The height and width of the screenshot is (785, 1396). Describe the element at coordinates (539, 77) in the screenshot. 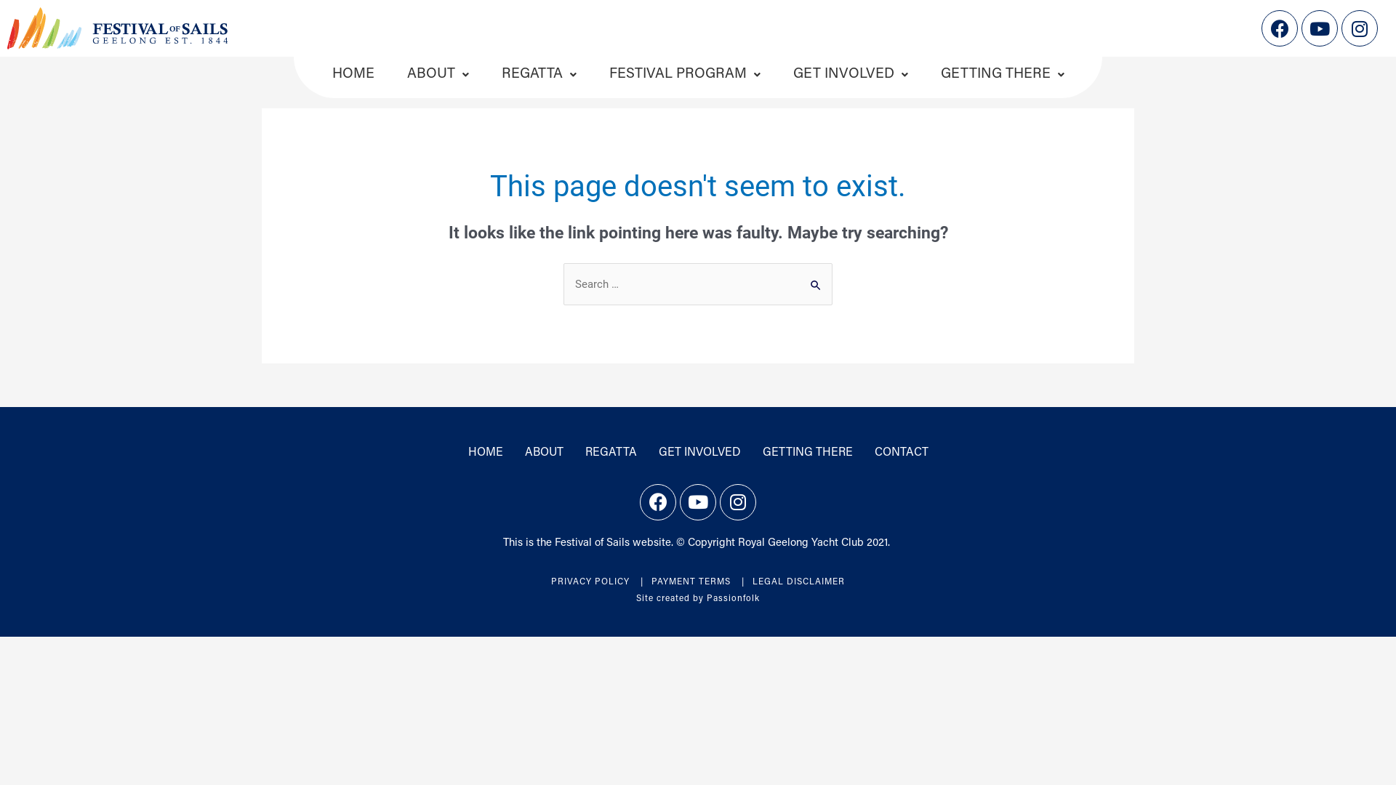

I see `REGATTA` at that location.